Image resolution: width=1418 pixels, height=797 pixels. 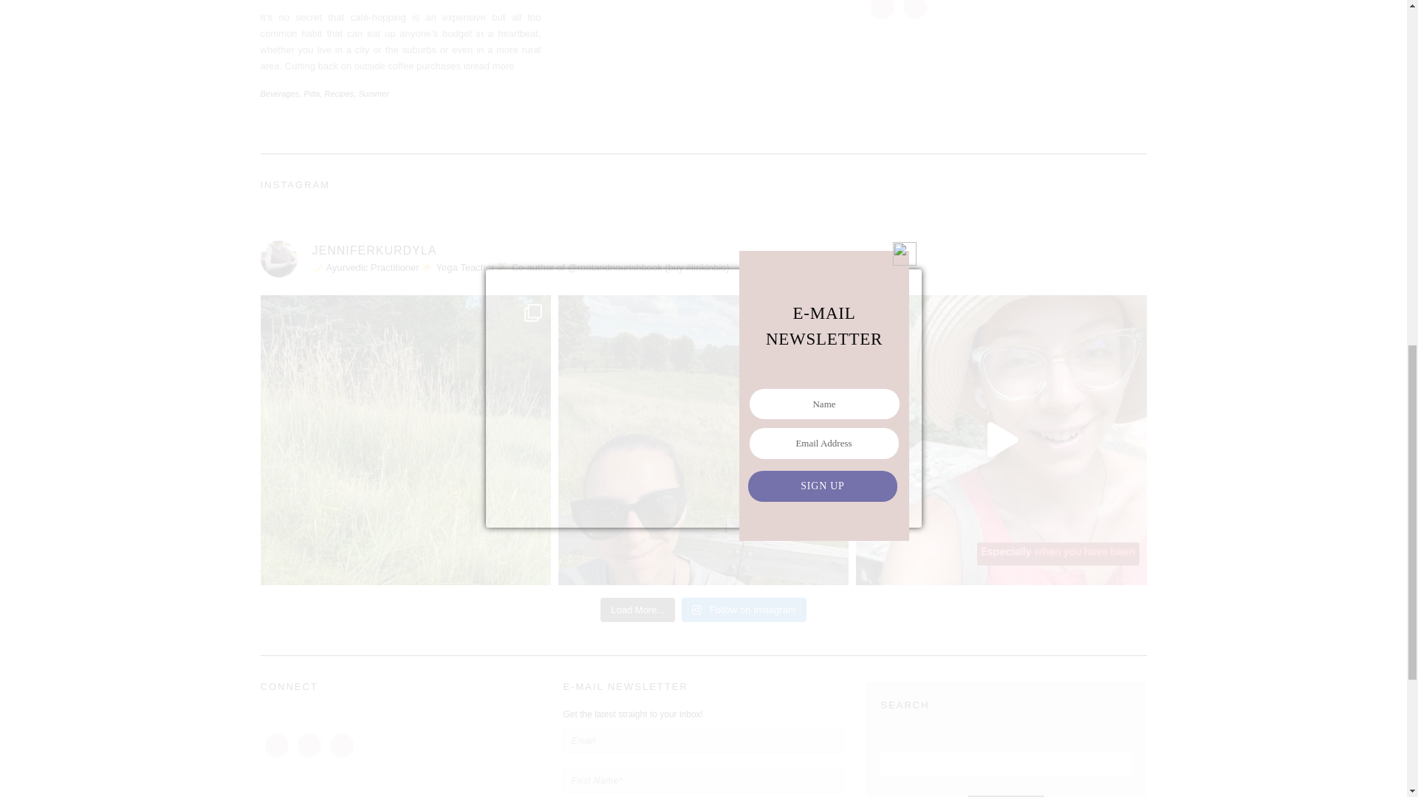 What do you see at coordinates (374, 93) in the screenshot?
I see `Summer` at bounding box center [374, 93].